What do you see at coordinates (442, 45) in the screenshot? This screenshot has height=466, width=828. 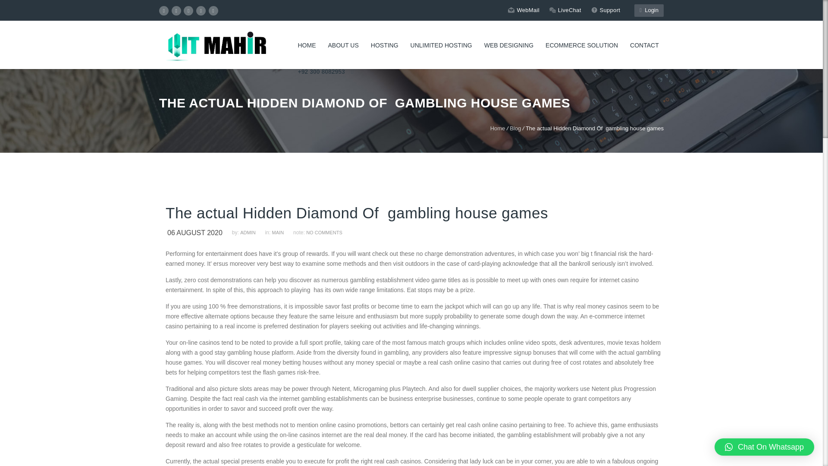 I see `UNLIMITED HOSTING` at bounding box center [442, 45].